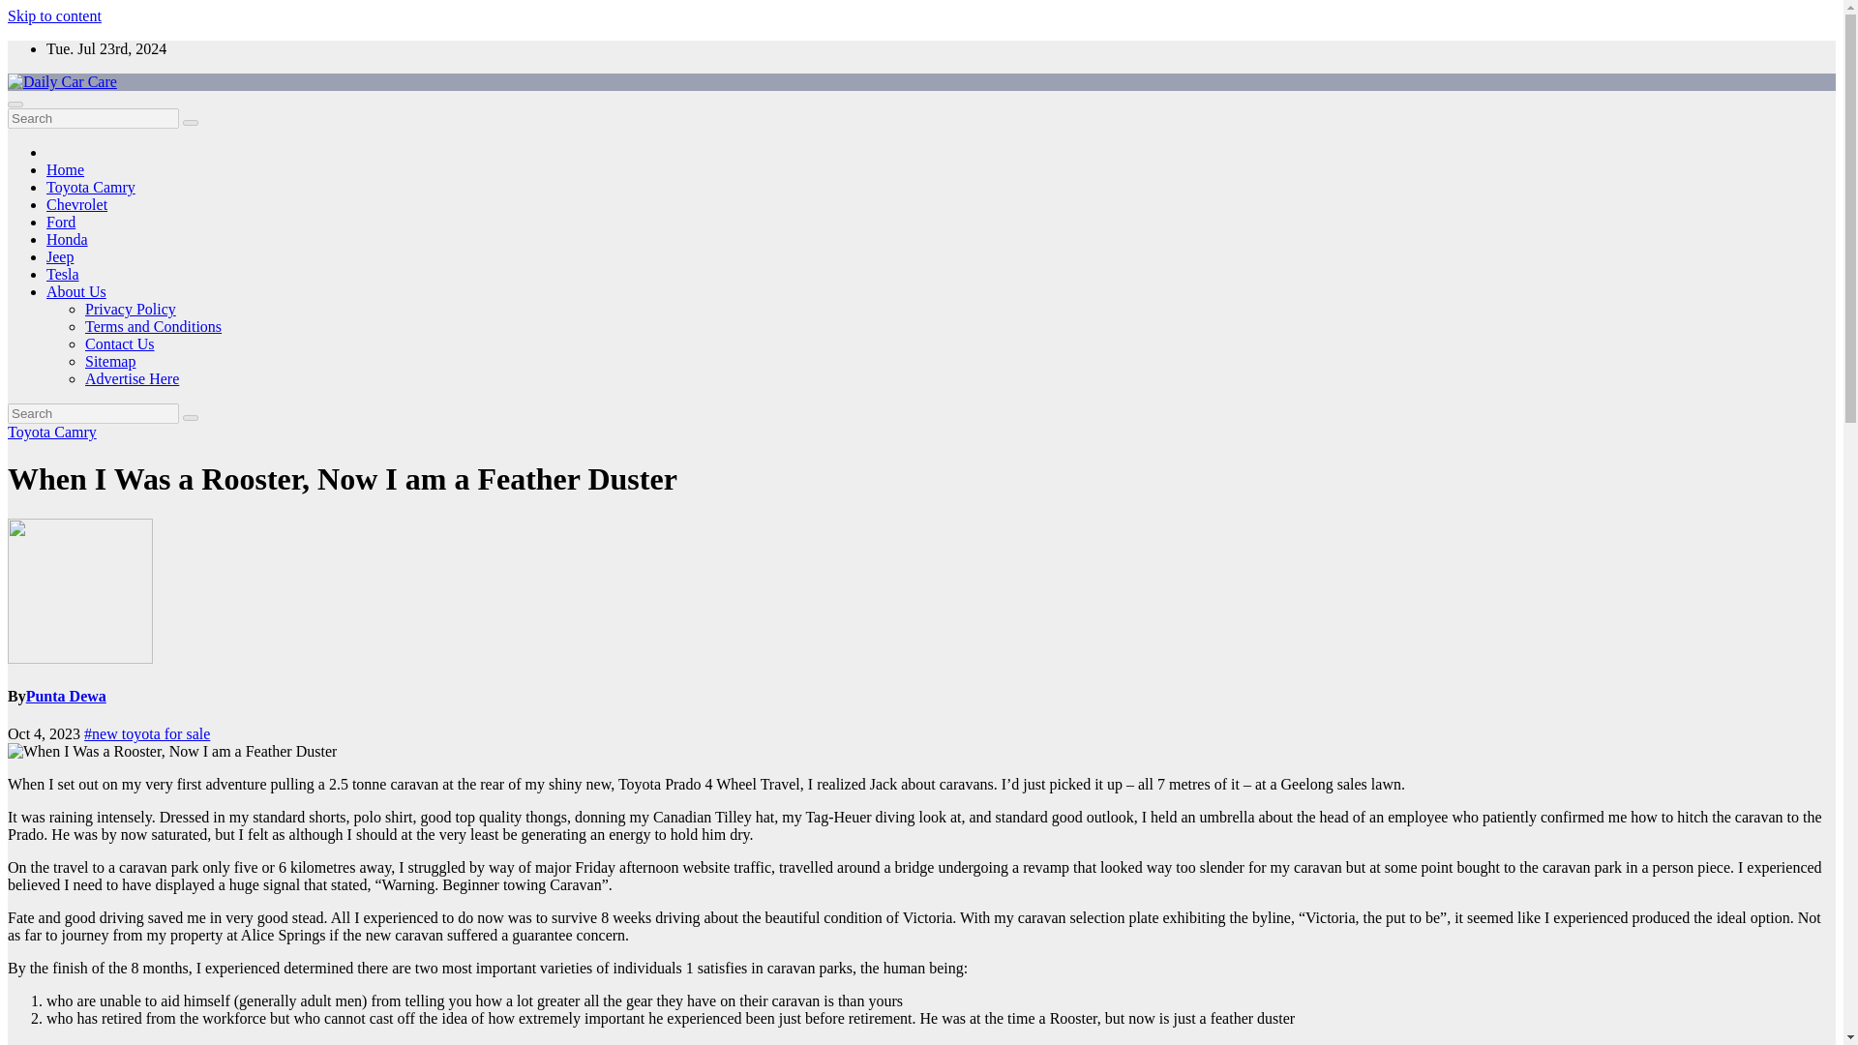  I want to click on Ford, so click(61, 222).